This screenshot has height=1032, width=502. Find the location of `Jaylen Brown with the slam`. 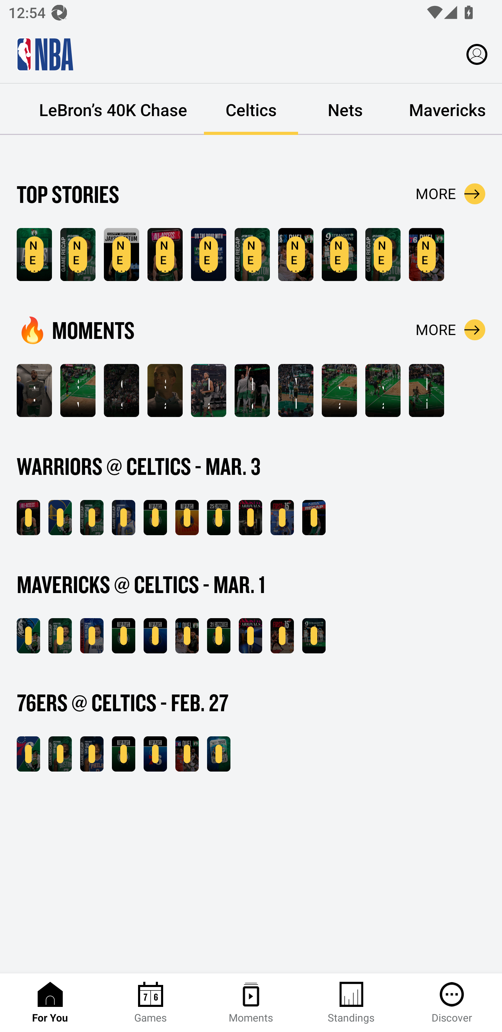

Jaylen Brown with the slam is located at coordinates (383, 390).